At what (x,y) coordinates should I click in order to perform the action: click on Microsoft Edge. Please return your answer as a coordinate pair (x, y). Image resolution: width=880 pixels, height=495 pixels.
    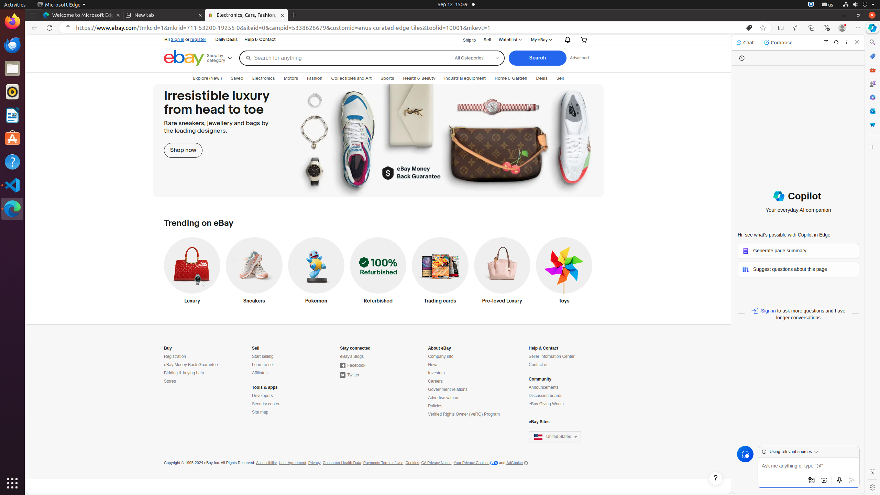
    Looking at the image, I should click on (12, 209).